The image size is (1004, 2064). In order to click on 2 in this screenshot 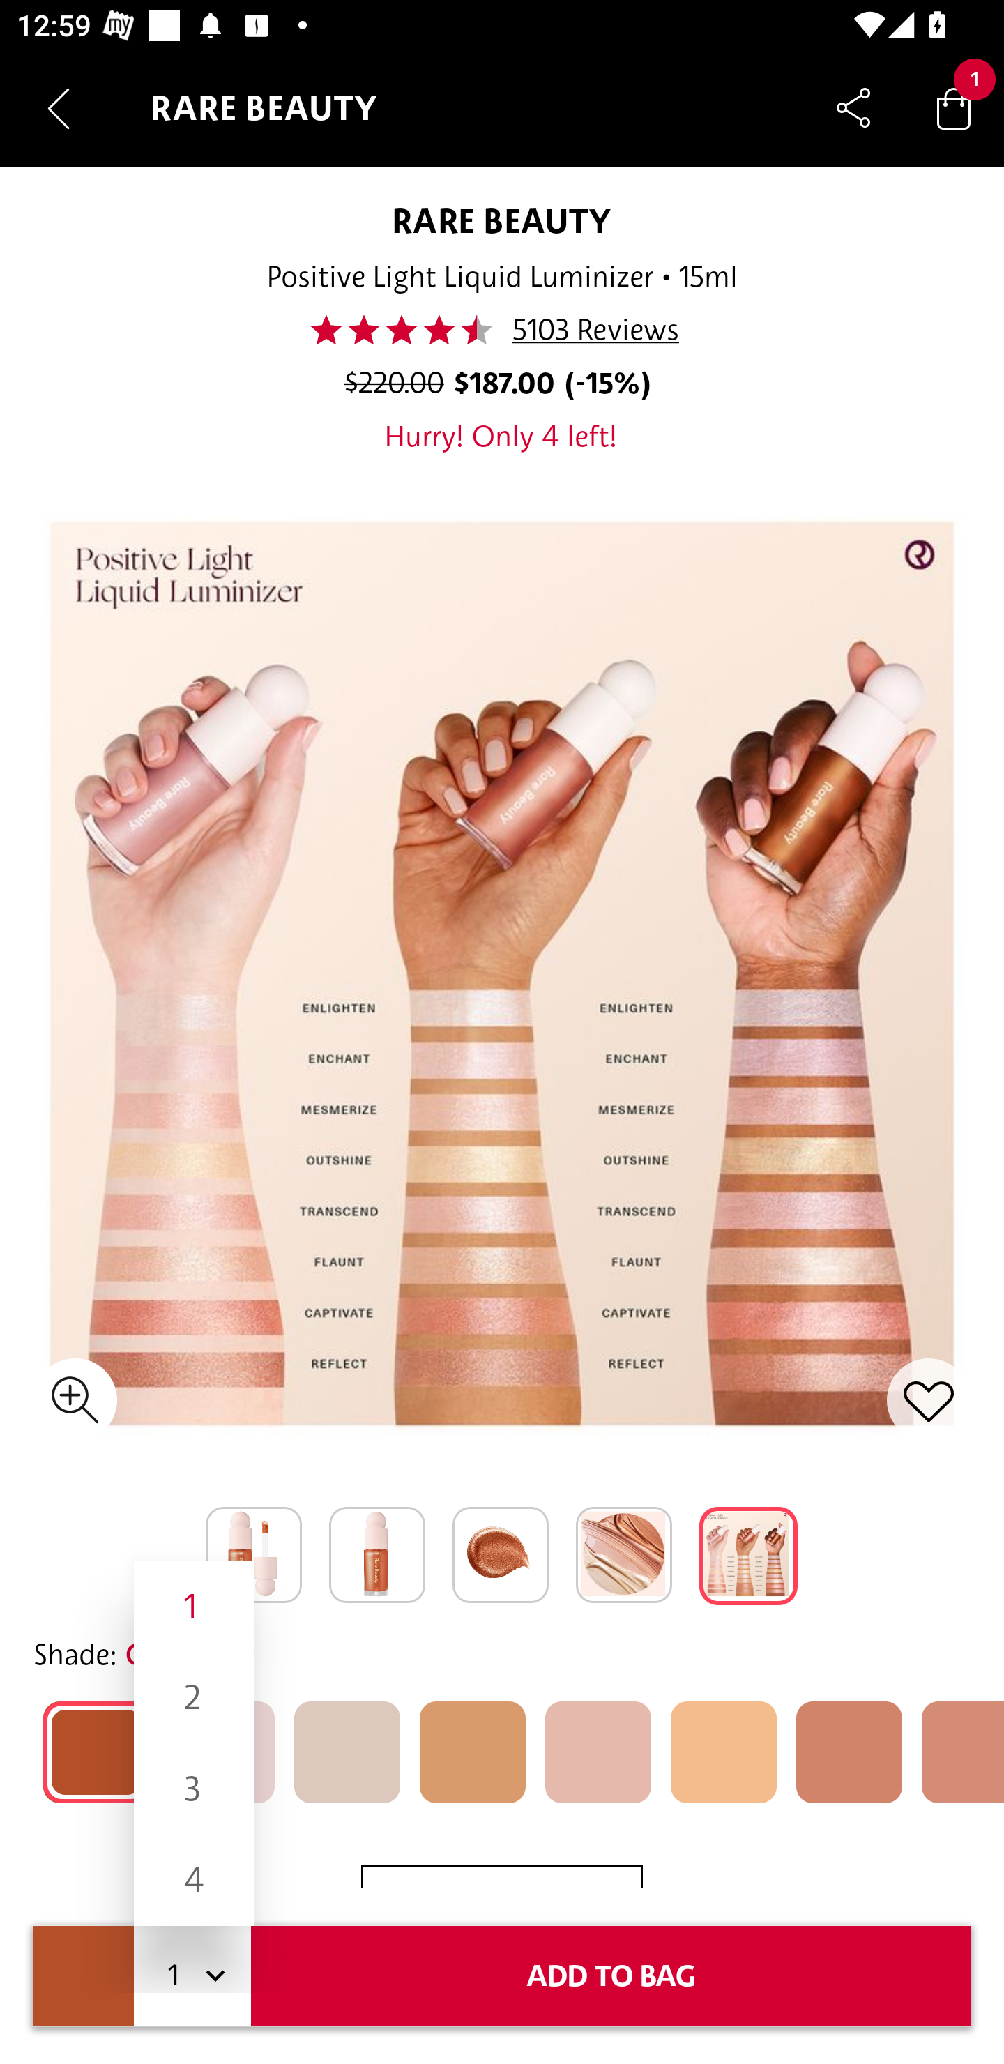, I will do `click(194, 1697)`.